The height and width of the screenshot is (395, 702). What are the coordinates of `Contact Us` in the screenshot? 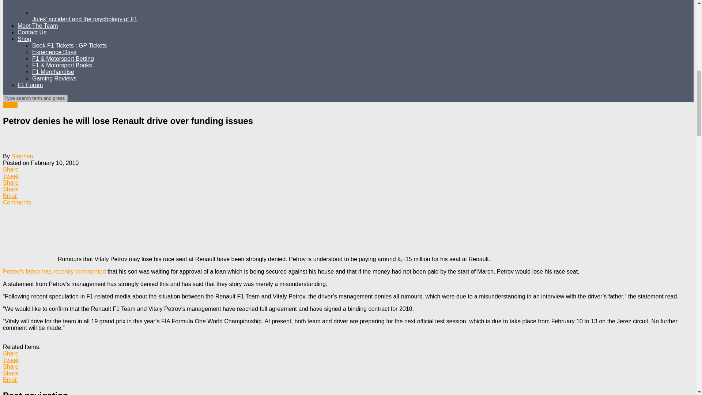 It's located at (32, 32).